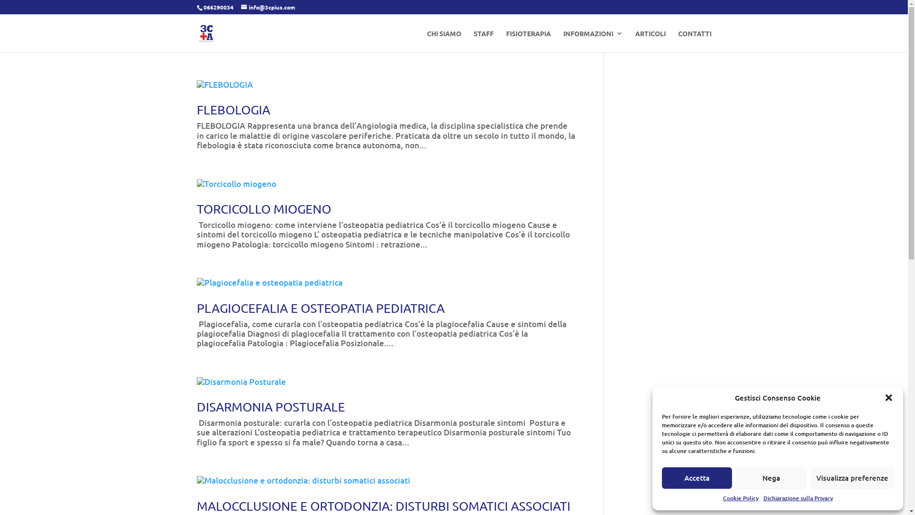  Describe the element at coordinates (271, 407) in the screenshot. I see `DISARMONIA POSTURALE` at that location.